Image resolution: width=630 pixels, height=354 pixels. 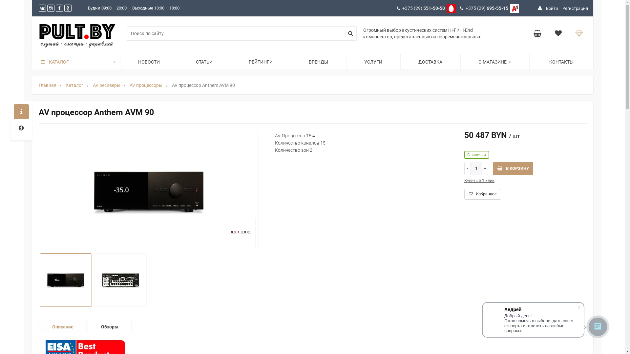 I want to click on +375 (29) 695-55-15, so click(x=491, y=8).